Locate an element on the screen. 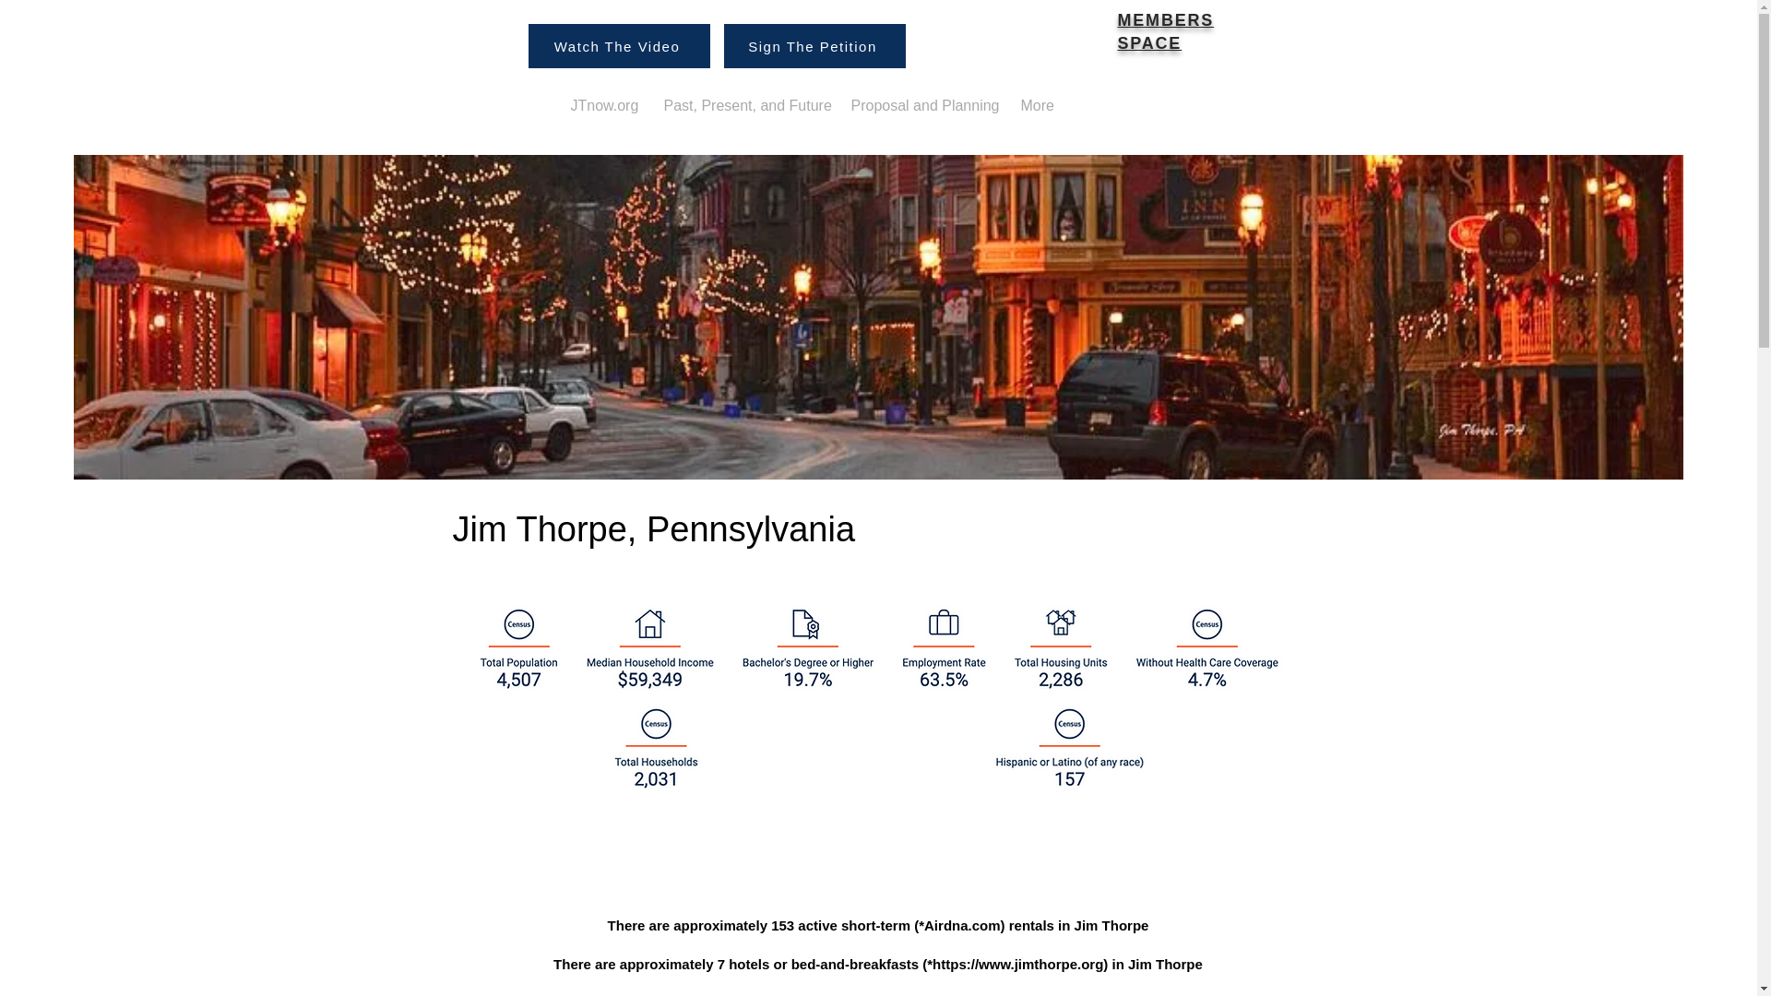 The width and height of the screenshot is (1771, 996). JTnow.org is located at coordinates (603, 105).